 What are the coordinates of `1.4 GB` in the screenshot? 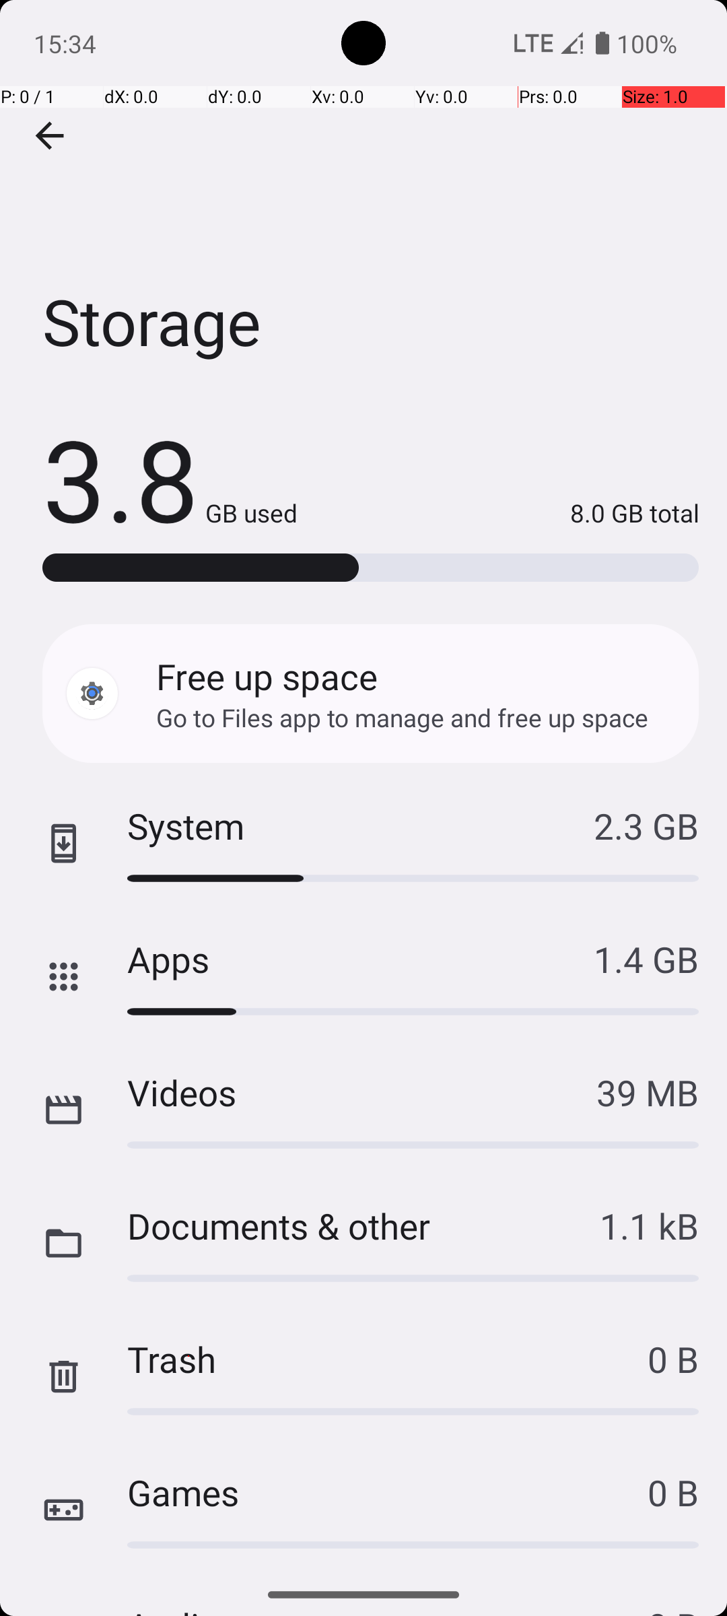 It's located at (646, 959).